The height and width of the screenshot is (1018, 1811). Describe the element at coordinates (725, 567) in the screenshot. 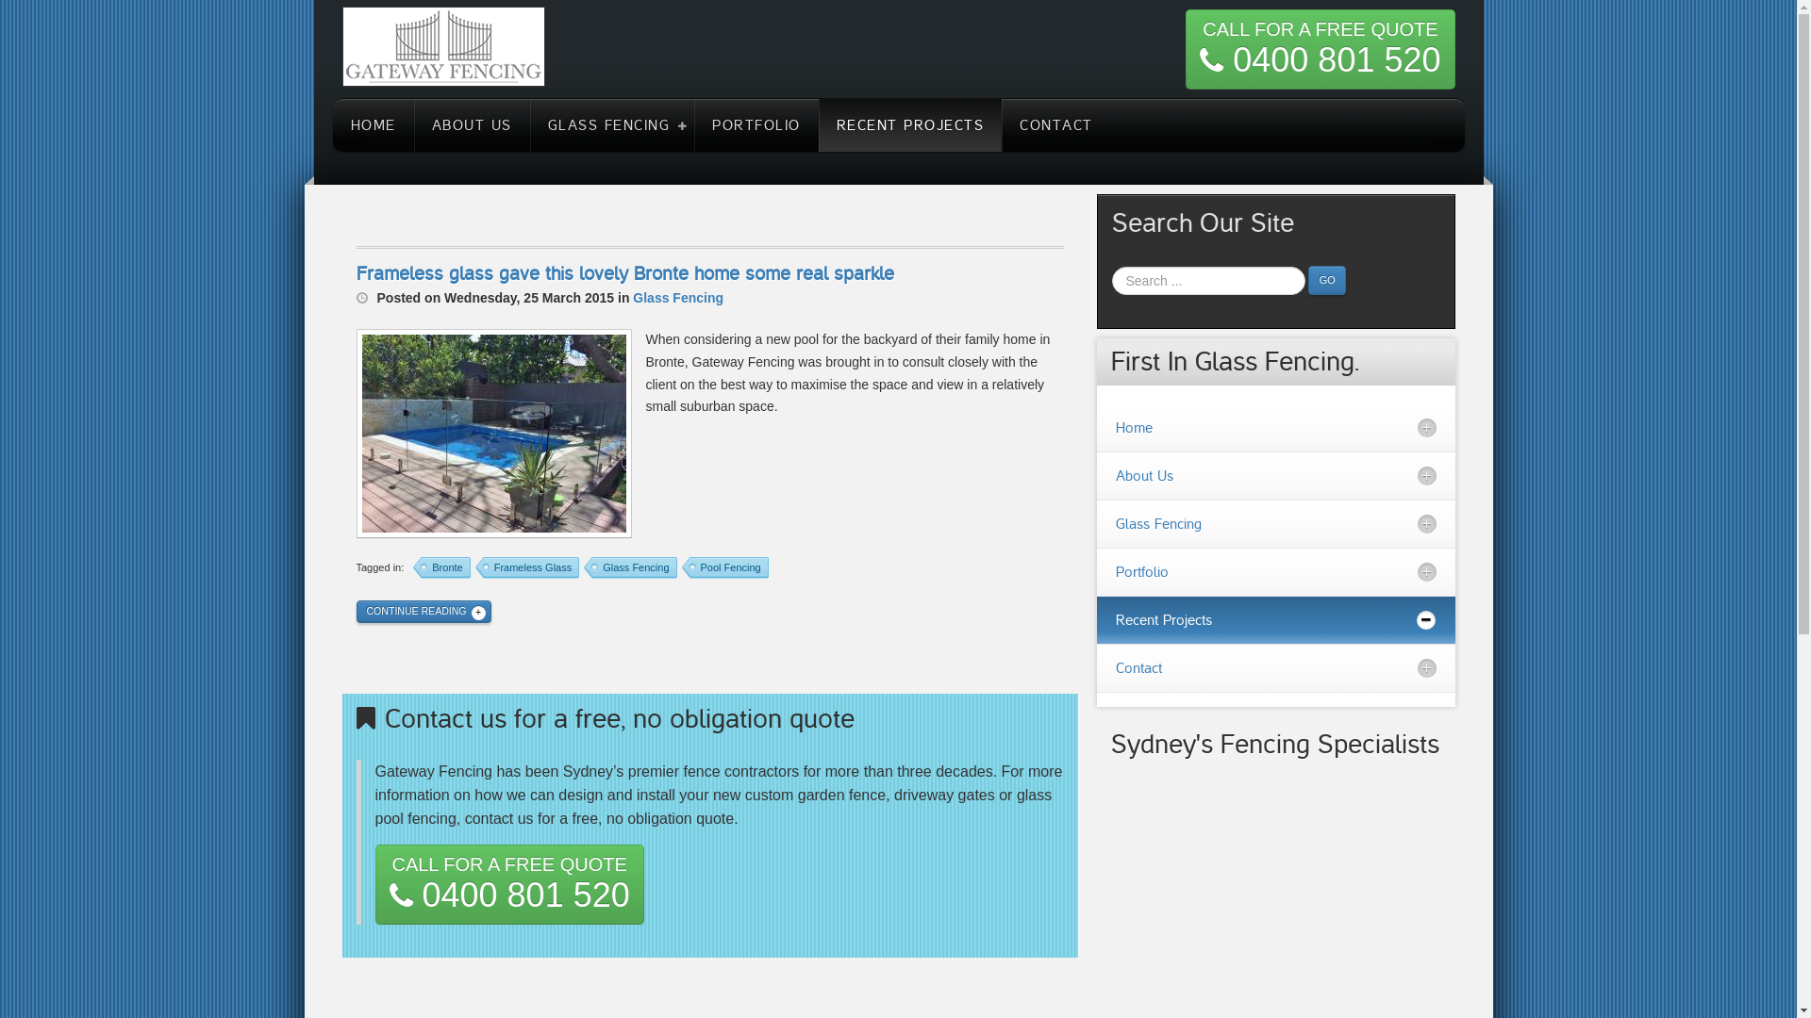

I see `Pool Fencing` at that location.